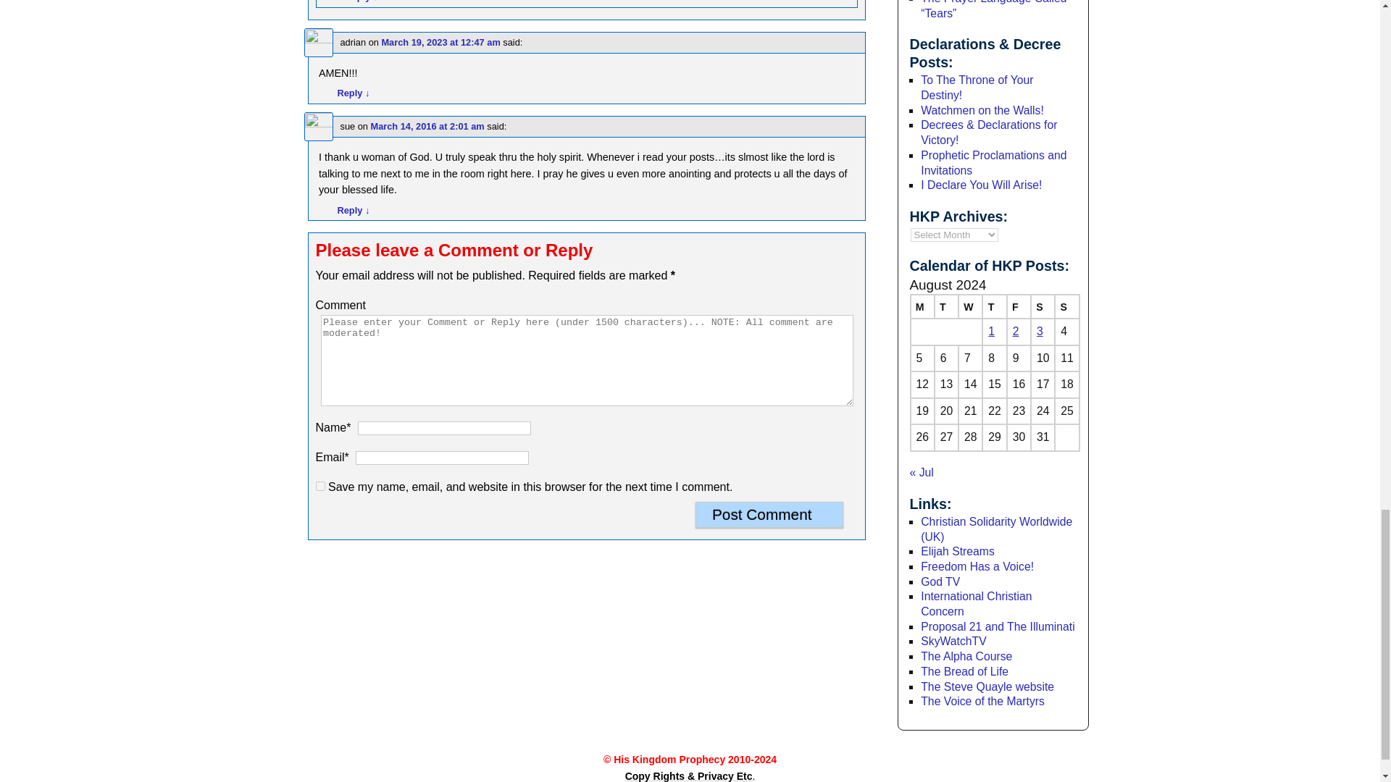 The width and height of the screenshot is (1391, 782). What do you see at coordinates (969, 306) in the screenshot?
I see `Wednesday` at bounding box center [969, 306].